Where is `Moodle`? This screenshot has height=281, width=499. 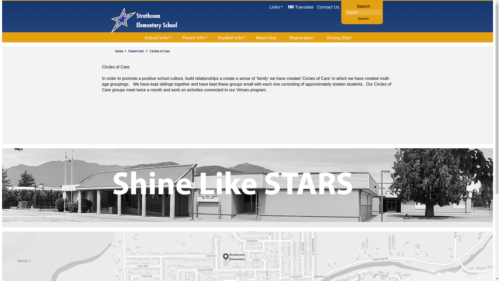 Moodle is located at coordinates (271, 47).